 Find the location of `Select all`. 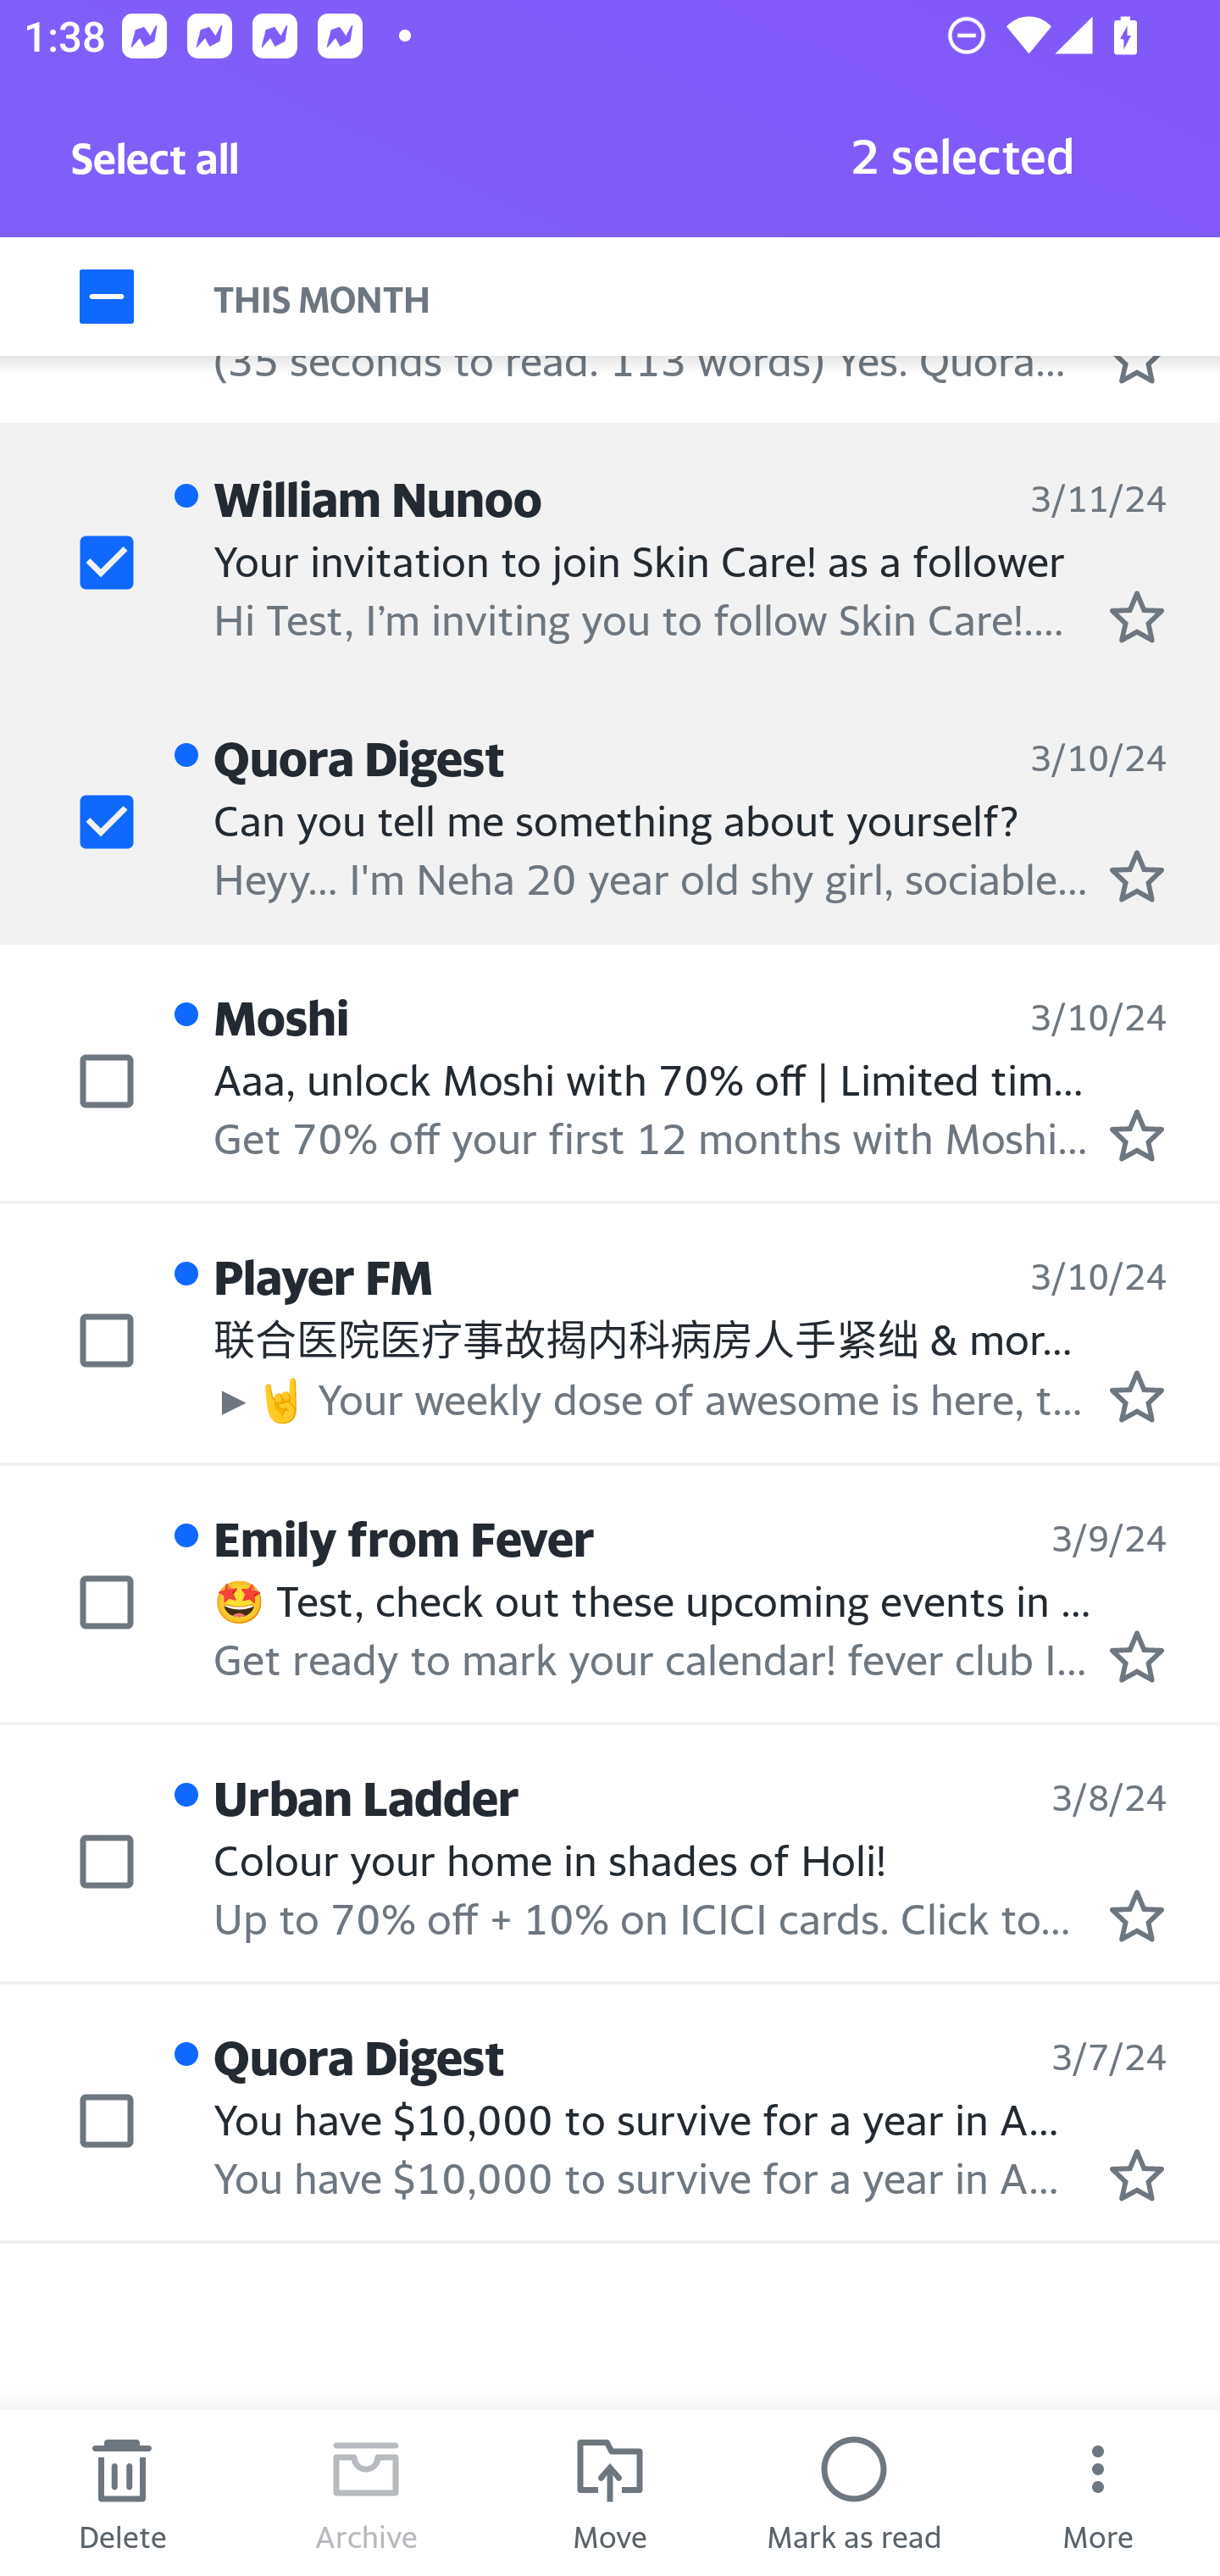

Select all is located at coordinates (156, 167).